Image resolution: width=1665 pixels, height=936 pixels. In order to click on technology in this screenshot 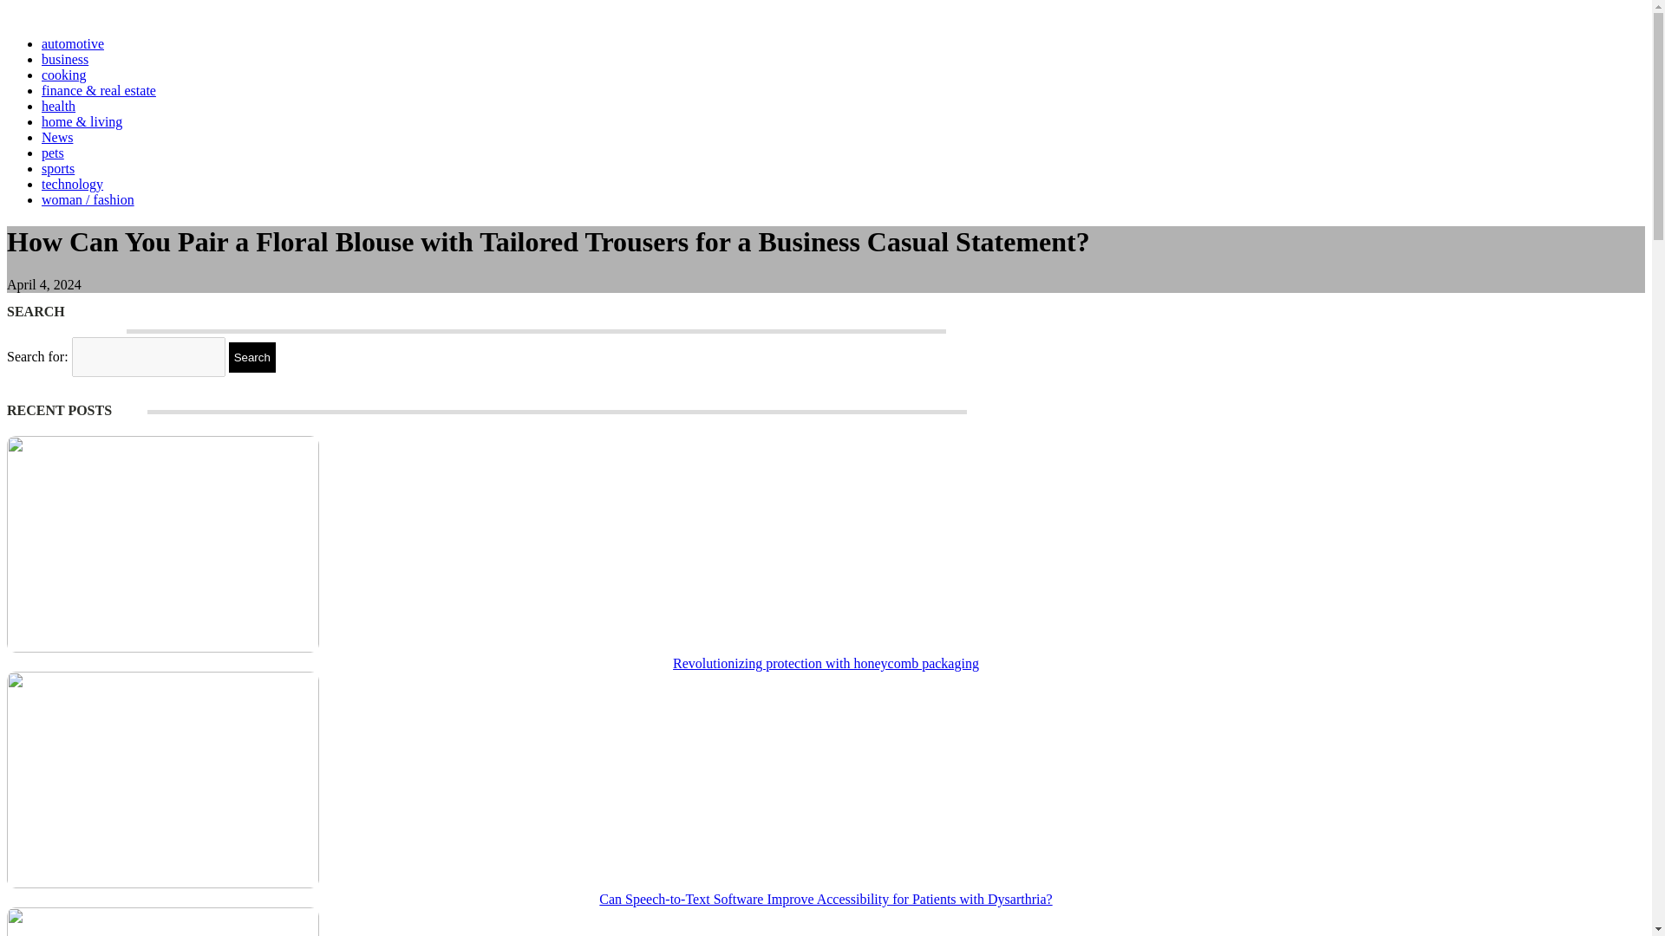, I will do `click(73, 184)`.